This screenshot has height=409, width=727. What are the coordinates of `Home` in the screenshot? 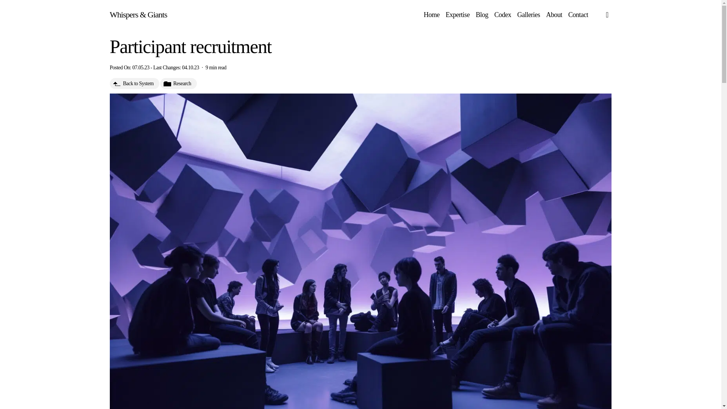 It's located at (432, 14).